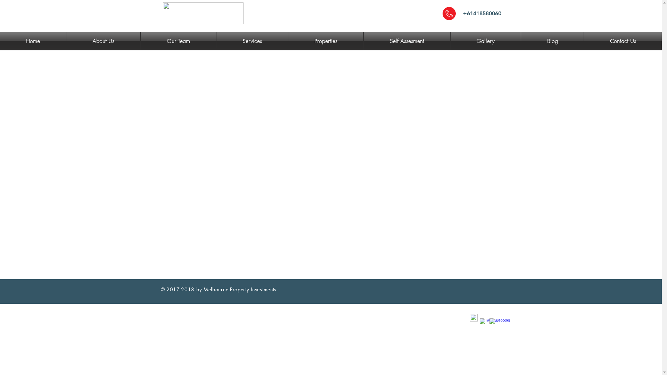 The image size is (667, 375). What do you see at coordinates (252, 41) in the screenshot?
I see `Services` at bounding box center [252, 41].